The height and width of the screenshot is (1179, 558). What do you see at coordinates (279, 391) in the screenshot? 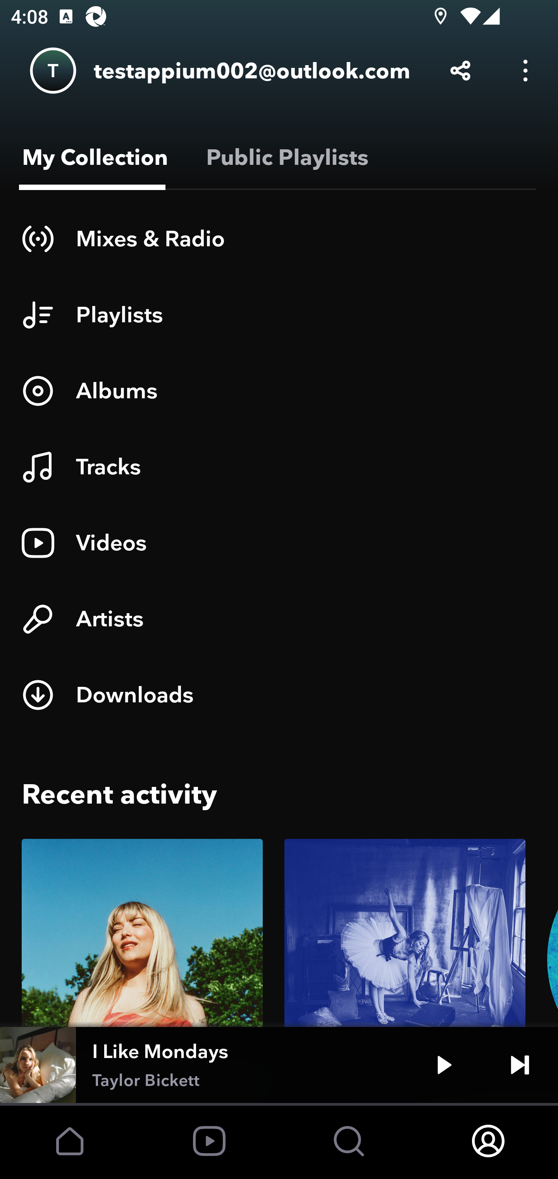
I see `Albums` at bounding box center [279, 391].